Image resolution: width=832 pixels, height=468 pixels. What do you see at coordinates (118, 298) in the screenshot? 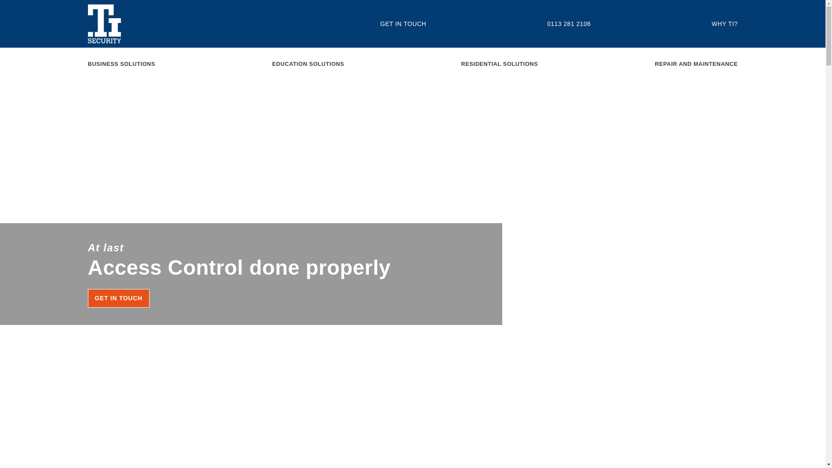
I see `GET IN TOUCH` at bounding box center [118, 298].